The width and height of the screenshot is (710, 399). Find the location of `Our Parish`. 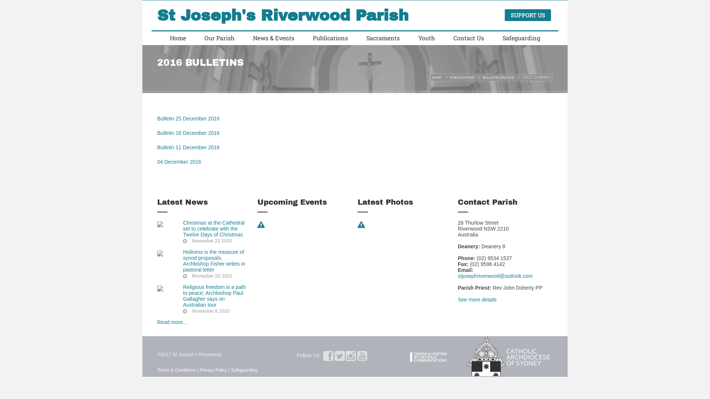

Our Parish is located at coordinates (220, 38).